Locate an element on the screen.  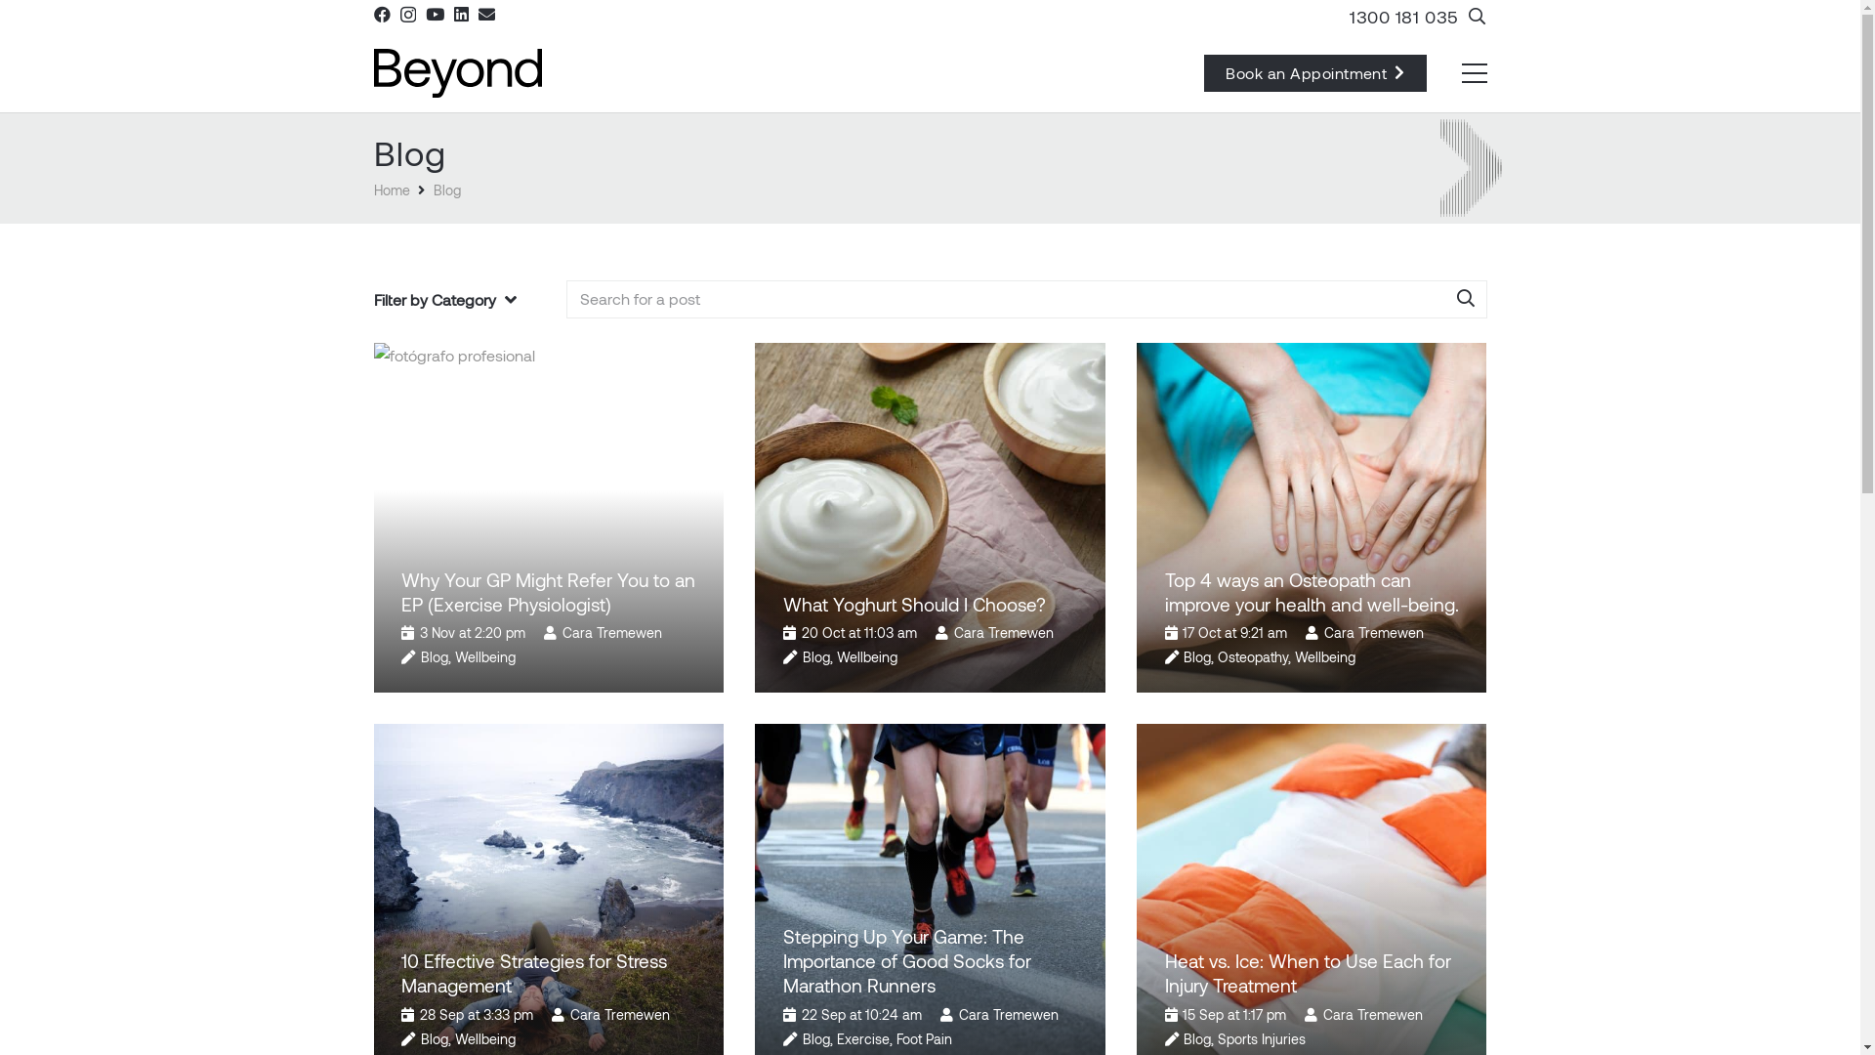
YouTube is located at coordinates (436, 14).